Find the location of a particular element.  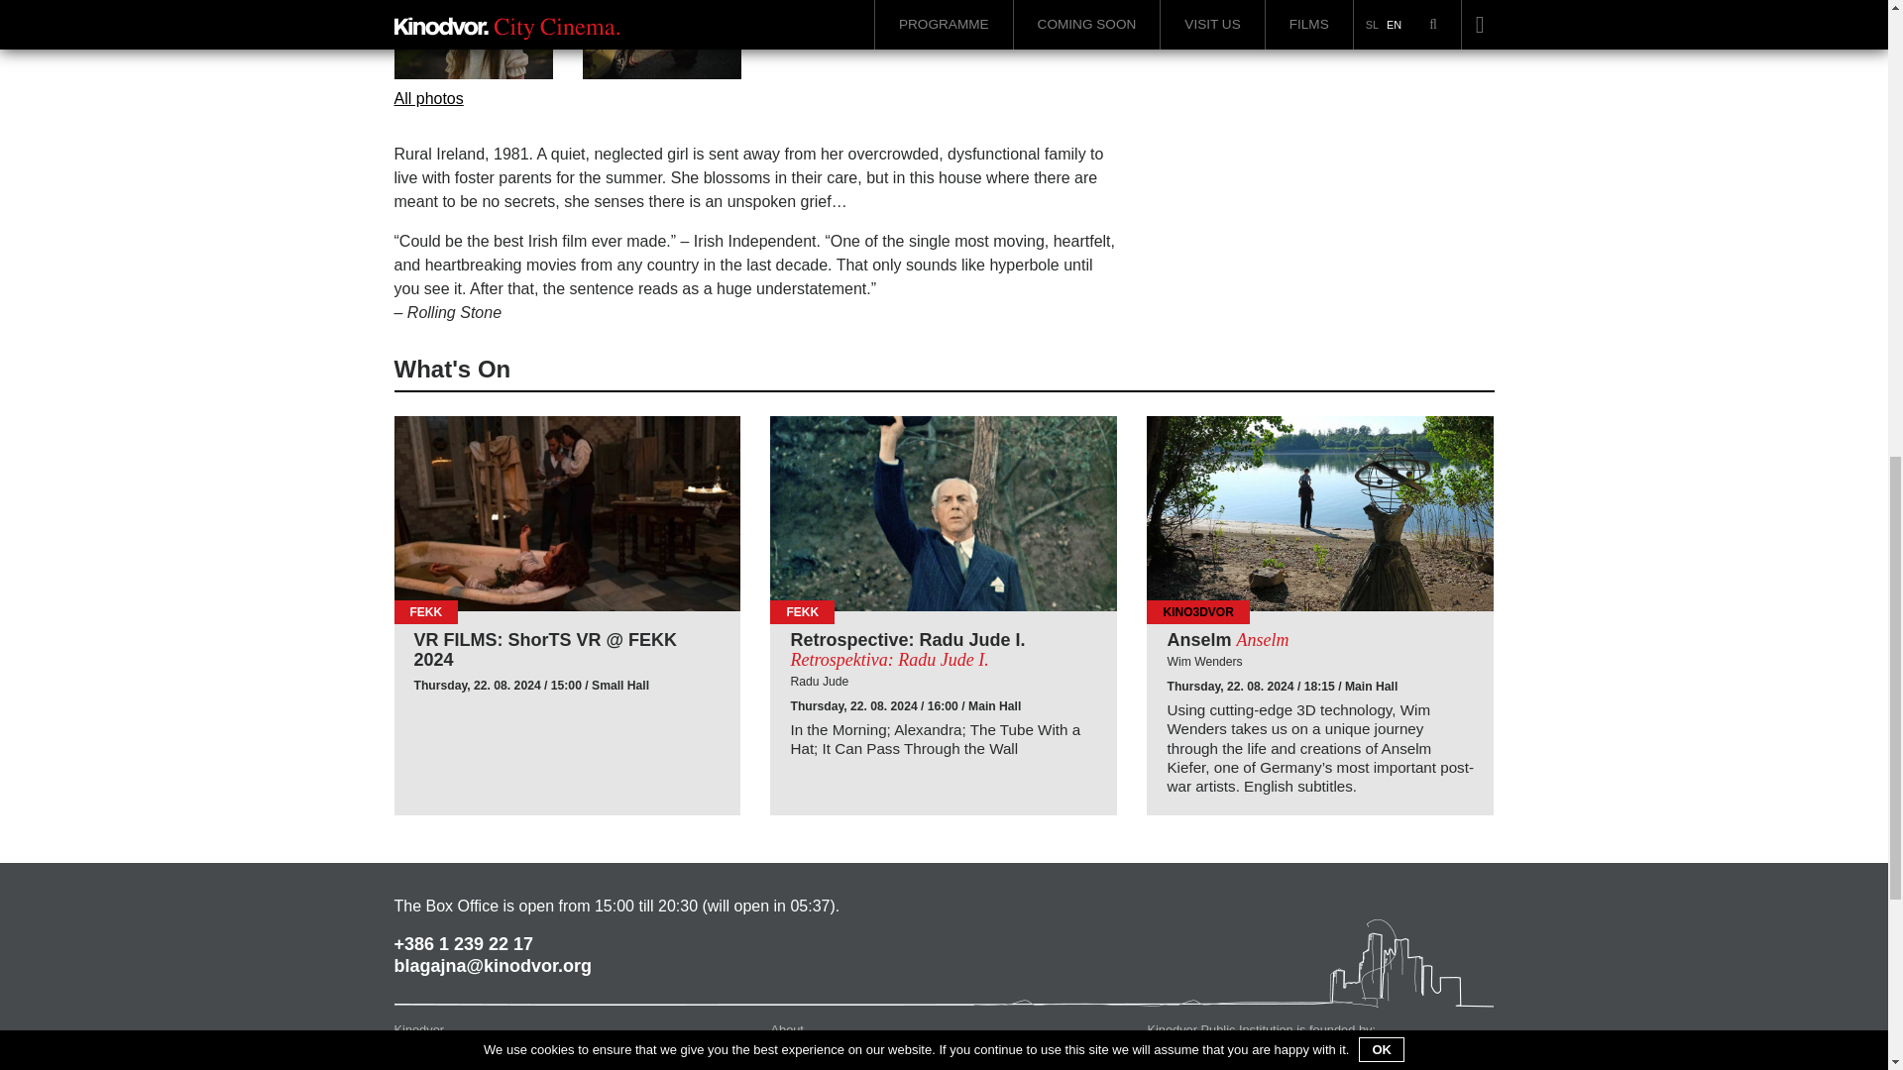

Retrospective: Radu Jude I. is located at coordinates (944, 651).